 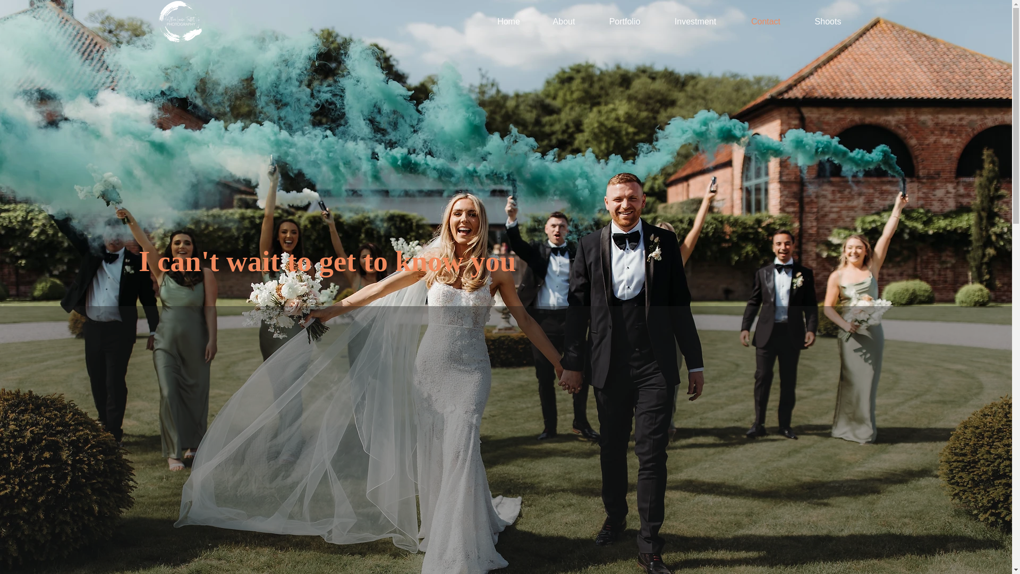 I want to click on Home, so click(x=508, y=21).